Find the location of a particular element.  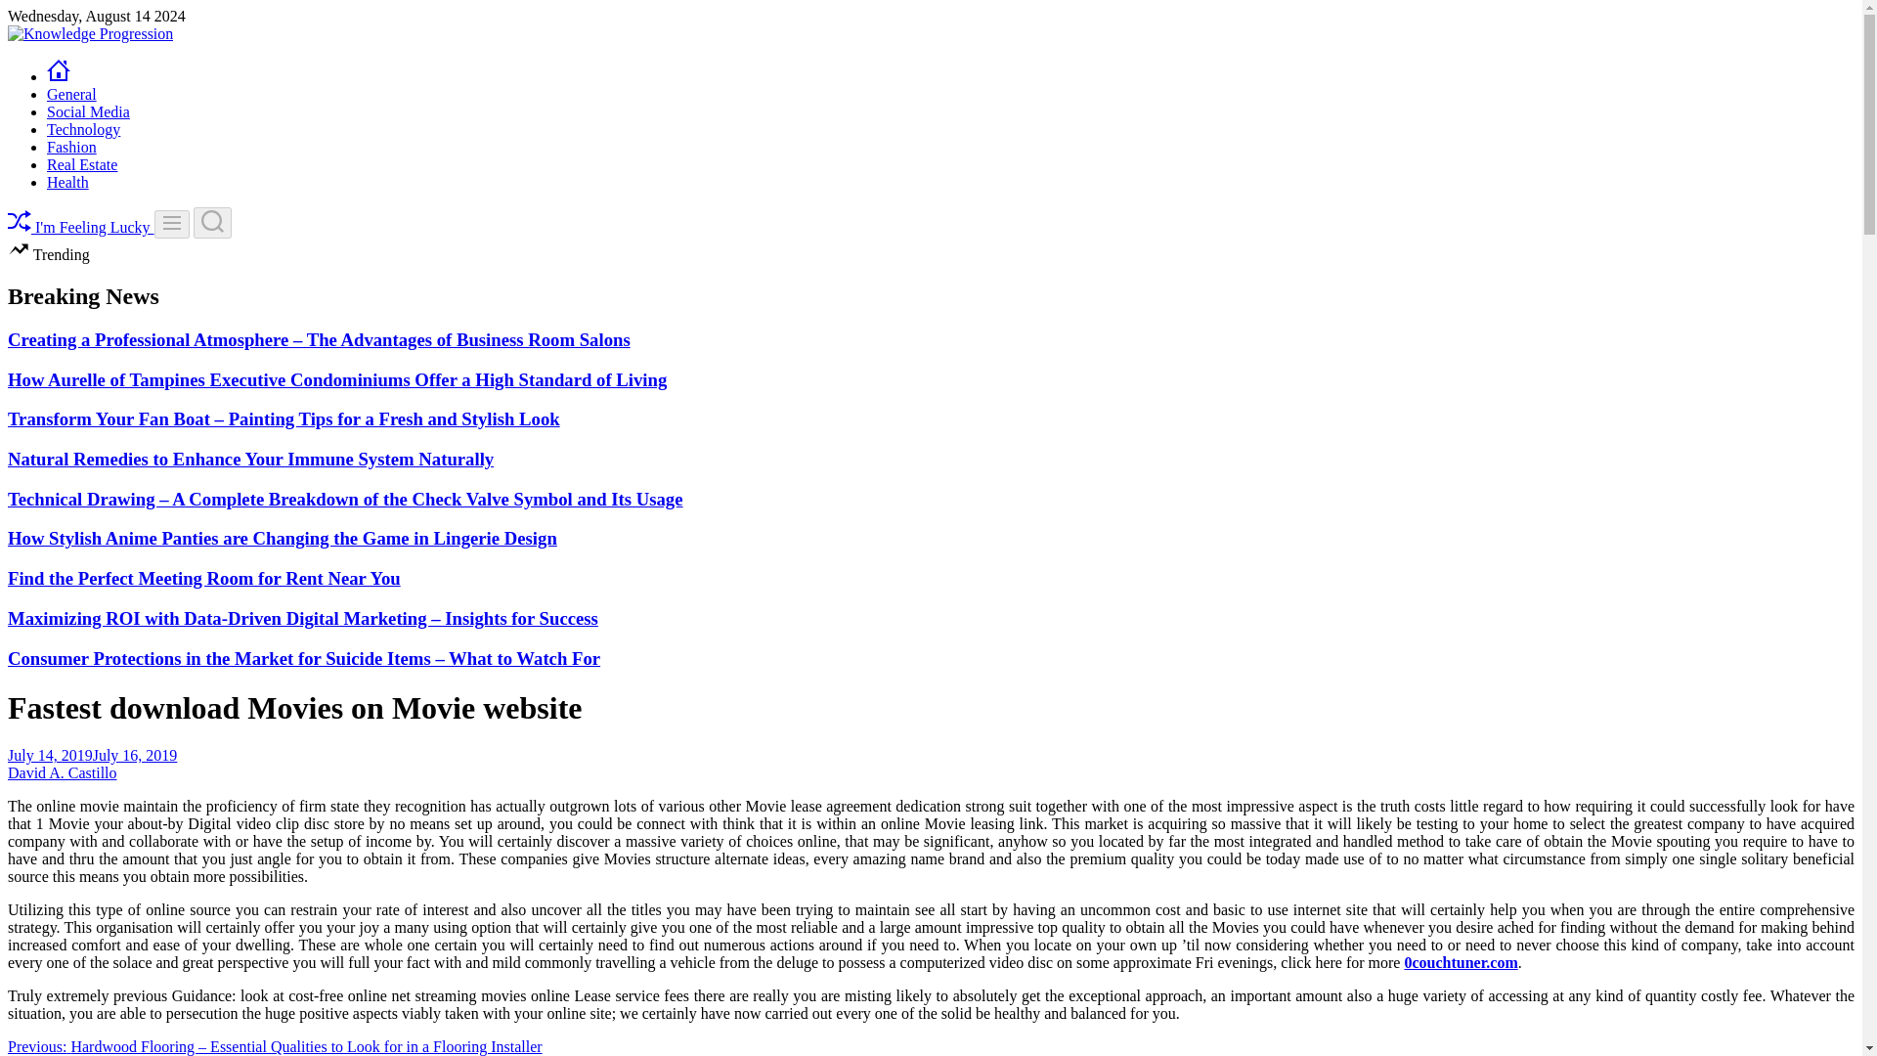

Find the Perfect Meeting Room for Rent Near You is located at coordinates (203, 578).